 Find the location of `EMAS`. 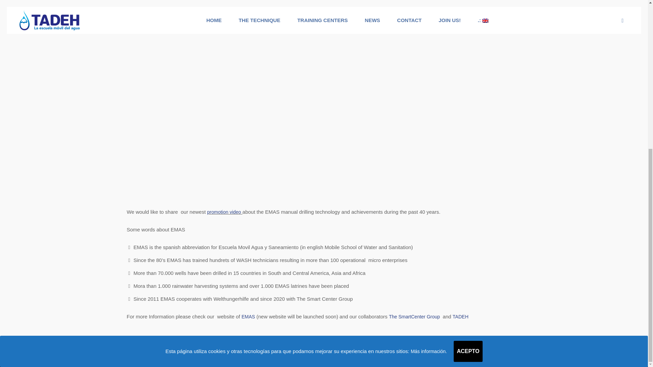

EMAS is located at coordinates (248, 317).